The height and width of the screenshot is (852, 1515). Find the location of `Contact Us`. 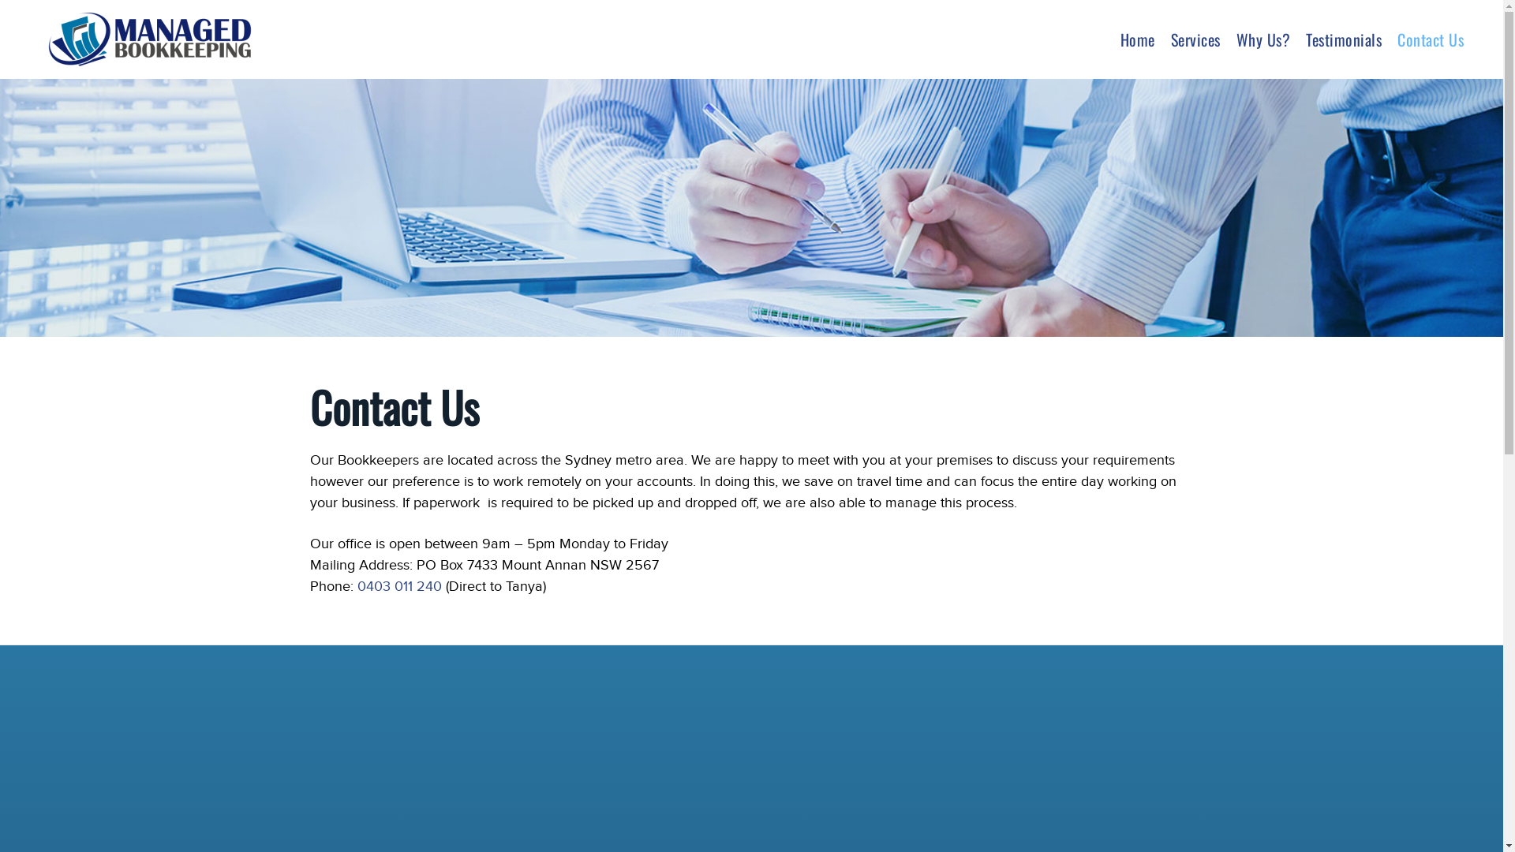

Contact Us is located at coordinates (1431, 39).